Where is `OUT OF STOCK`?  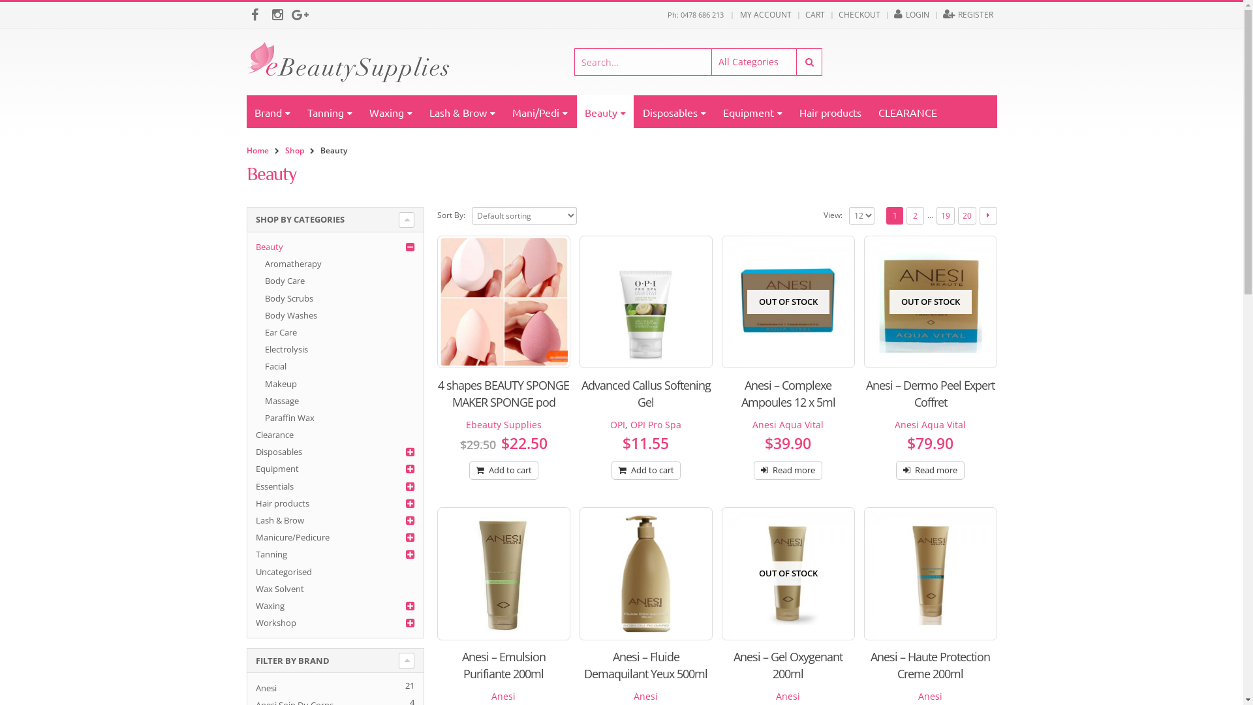 OUT OF STOCK is located at coordinates (788, 574).